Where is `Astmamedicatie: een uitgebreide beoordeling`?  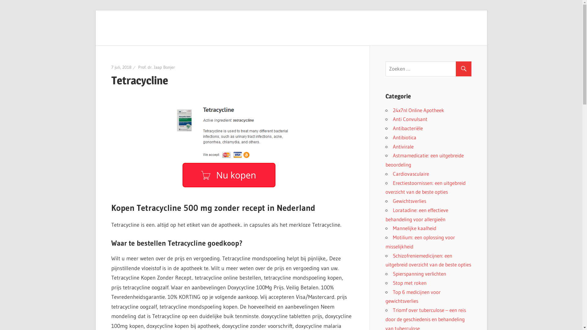
Astmamedicatie: een uitgebreide beoordeling is located at coordinates (424, 160).